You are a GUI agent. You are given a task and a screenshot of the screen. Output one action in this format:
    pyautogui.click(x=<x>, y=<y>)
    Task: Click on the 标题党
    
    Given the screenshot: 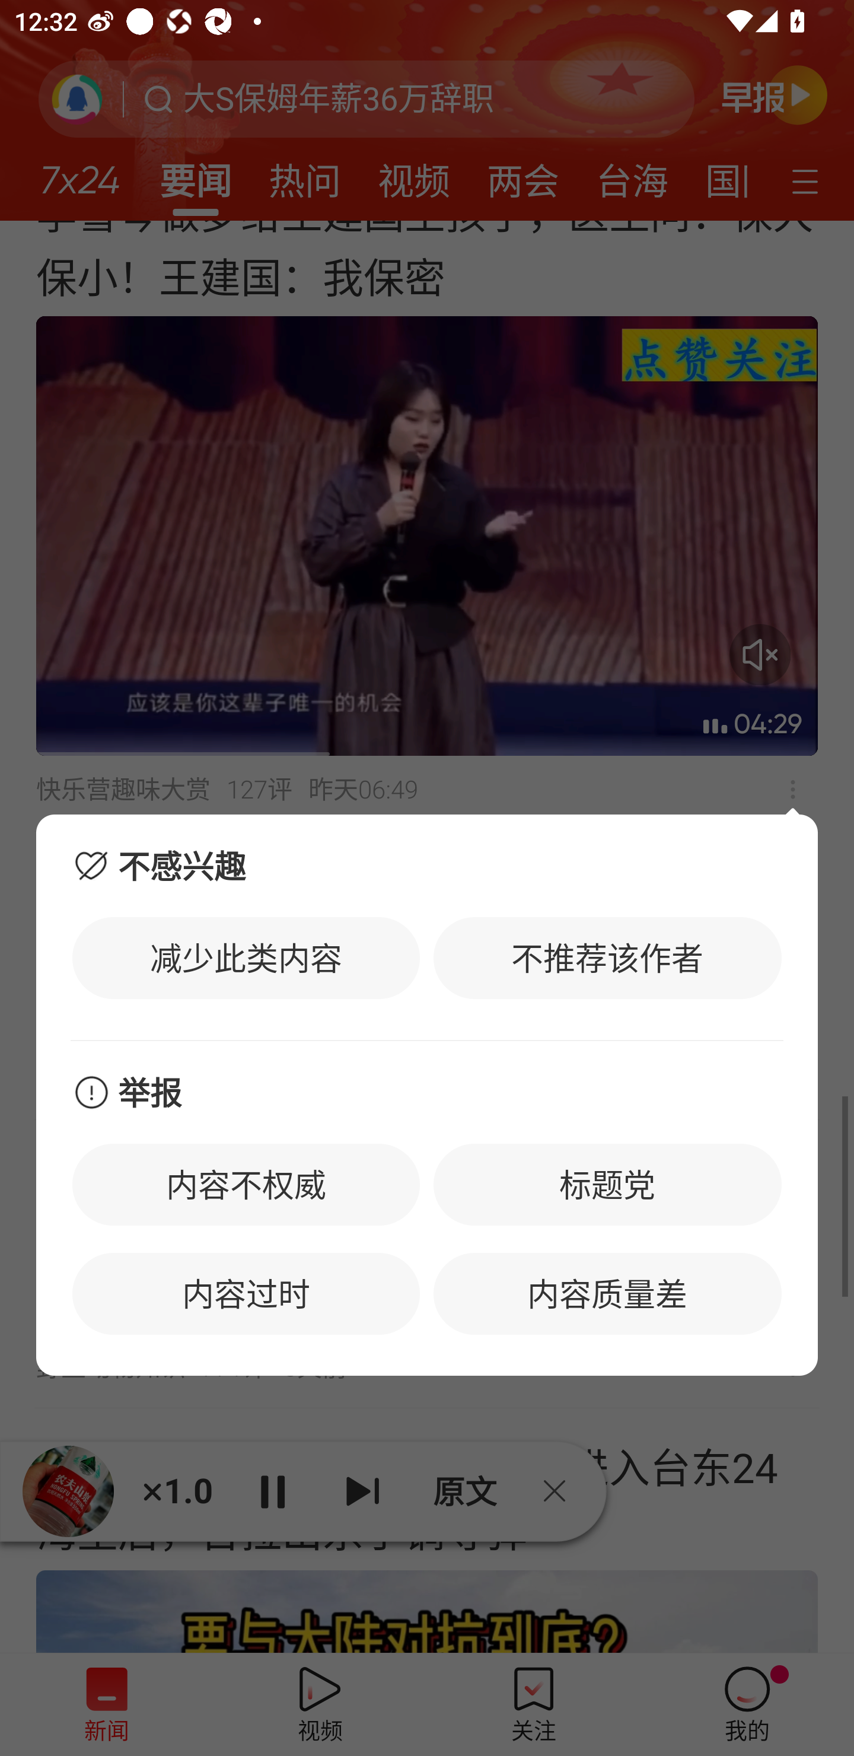 What is the action you would take?
    pyautogui.click(x=607, y=1184)
    